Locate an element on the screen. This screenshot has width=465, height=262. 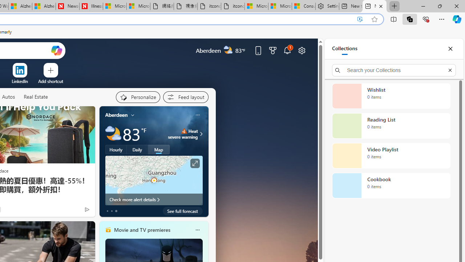
Real Estate is located at coordinates (36, 97).